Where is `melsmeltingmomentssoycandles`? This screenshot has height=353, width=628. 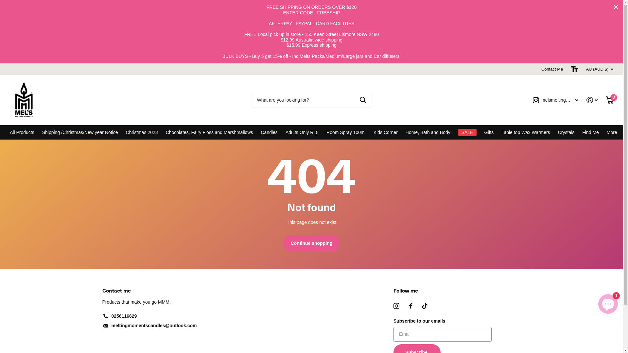
melsmeltingmomentssoycandles is located at coordinates (556, 100).